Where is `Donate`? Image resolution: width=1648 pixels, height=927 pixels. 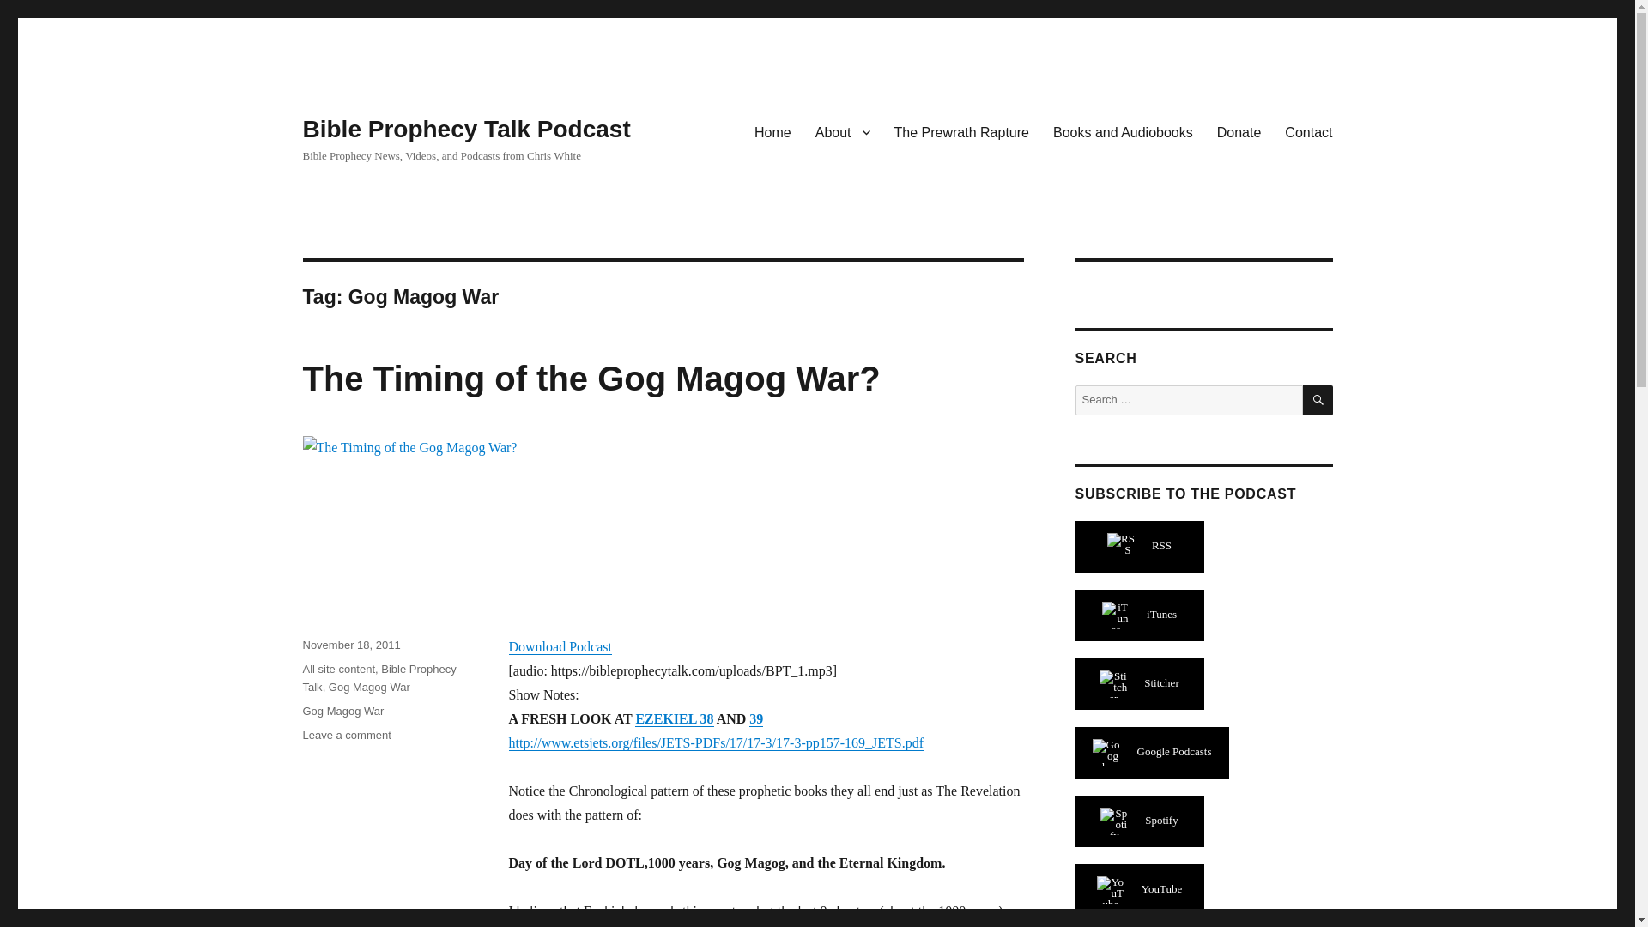
Donate is located at coordinates (1239, 131).